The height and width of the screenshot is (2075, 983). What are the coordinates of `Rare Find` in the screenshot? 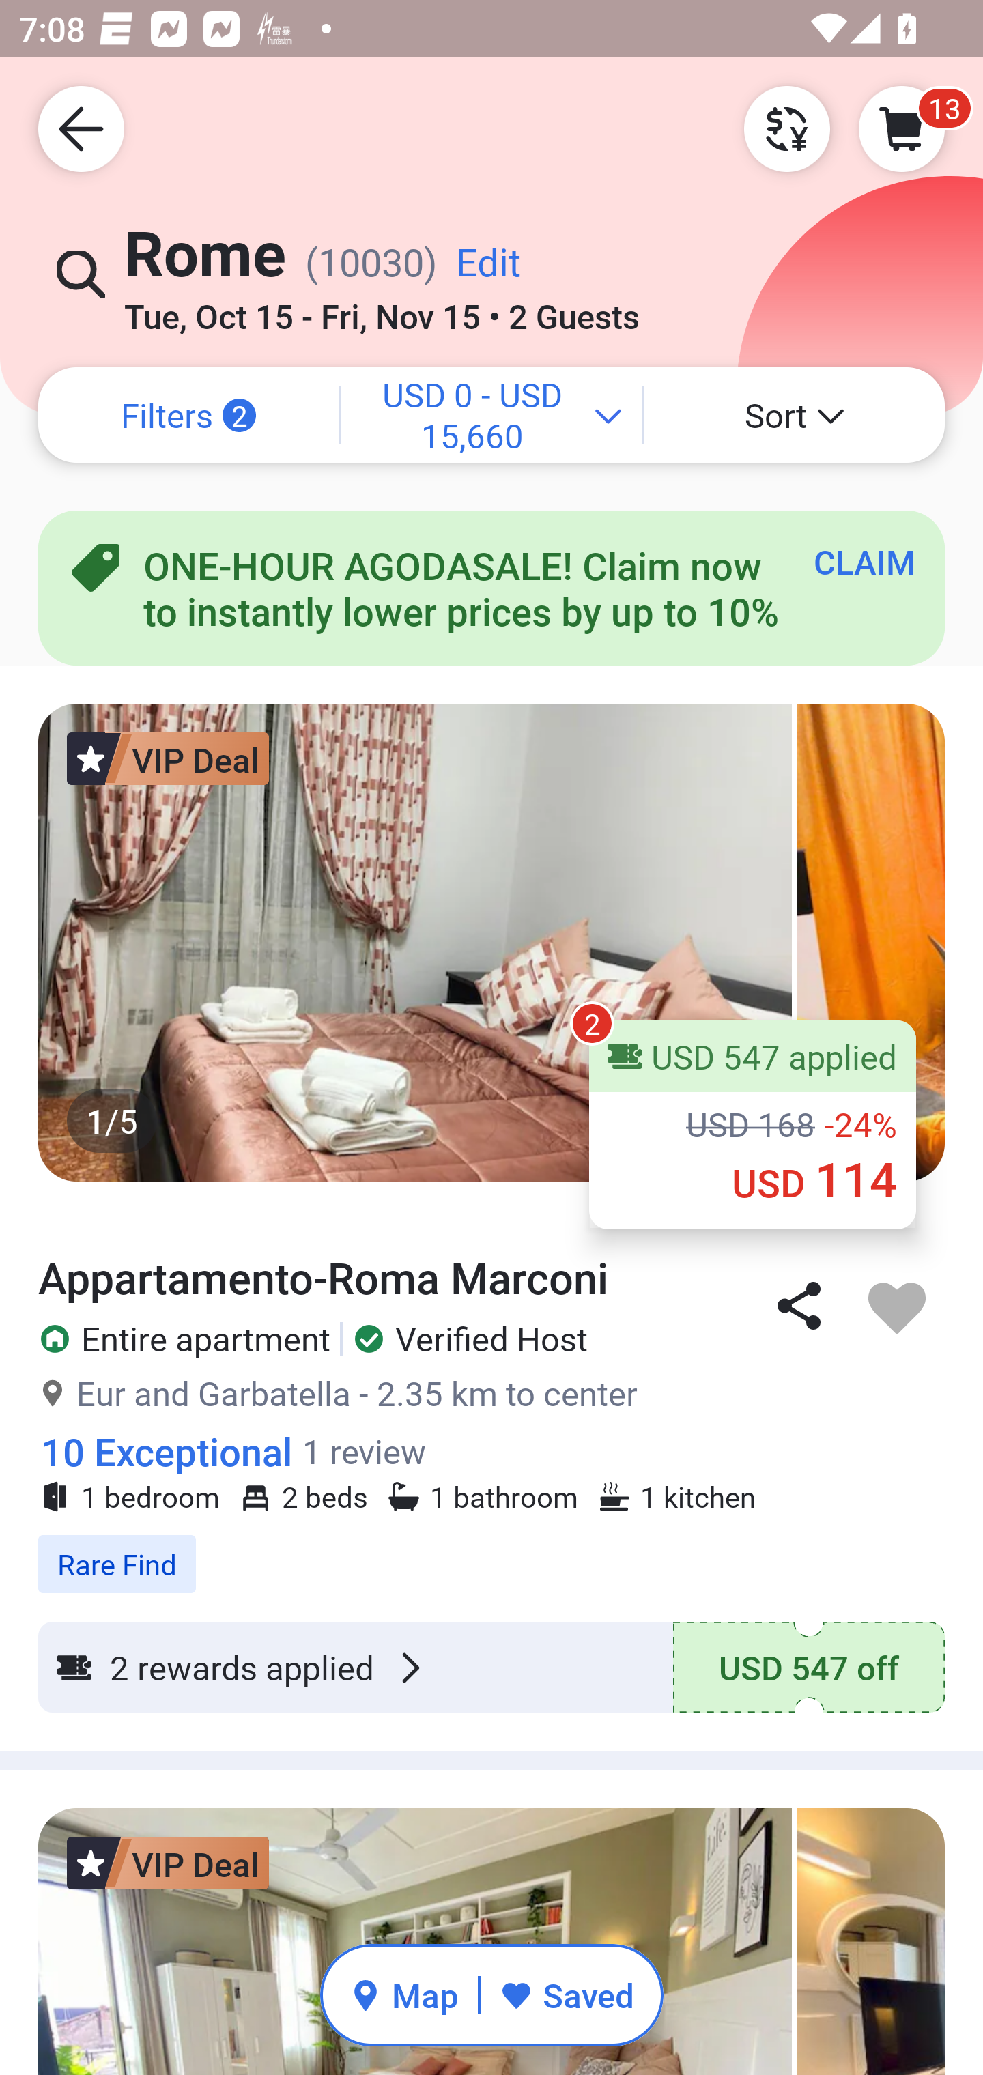 It's located at (491, 1549).